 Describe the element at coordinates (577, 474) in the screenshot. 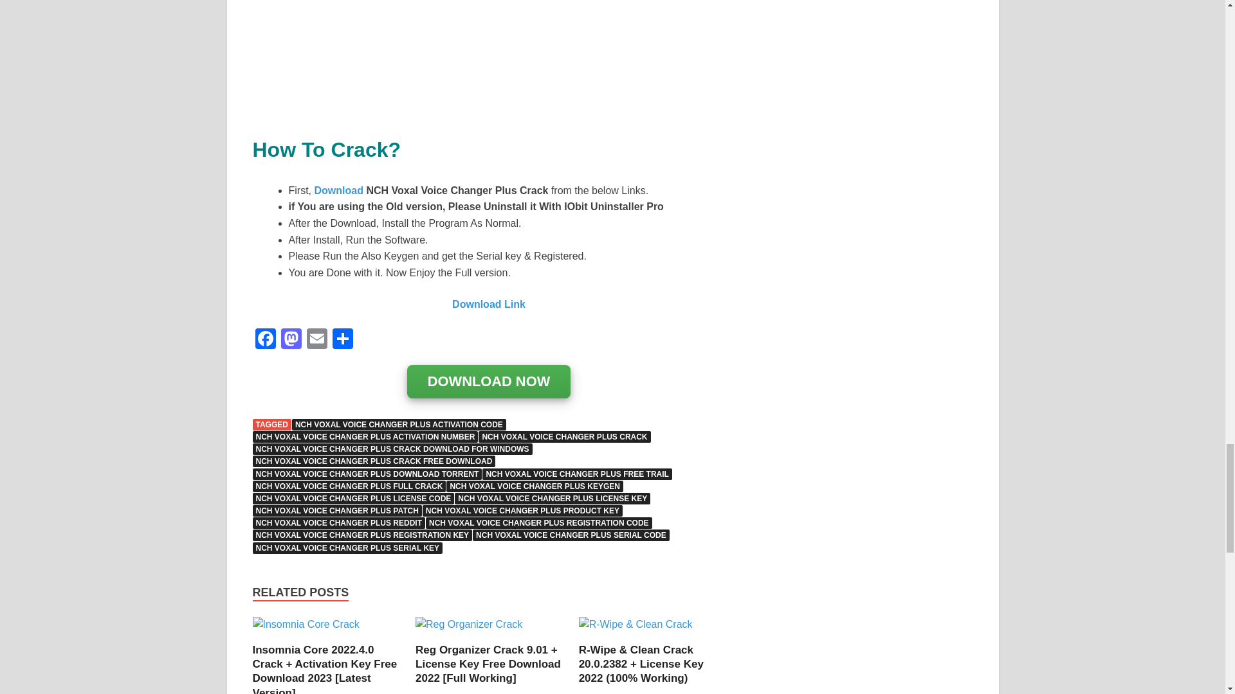

I see `NCH VOXAL VOICE CHANGER PLUS FREE TRAIL` at that location.